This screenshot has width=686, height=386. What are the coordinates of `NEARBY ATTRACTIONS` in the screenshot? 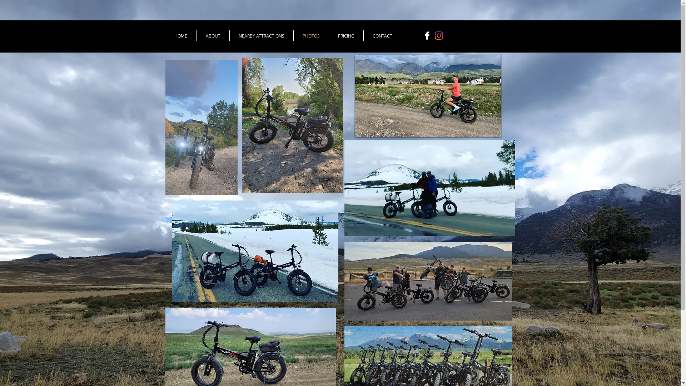 It's located at (261, 36).